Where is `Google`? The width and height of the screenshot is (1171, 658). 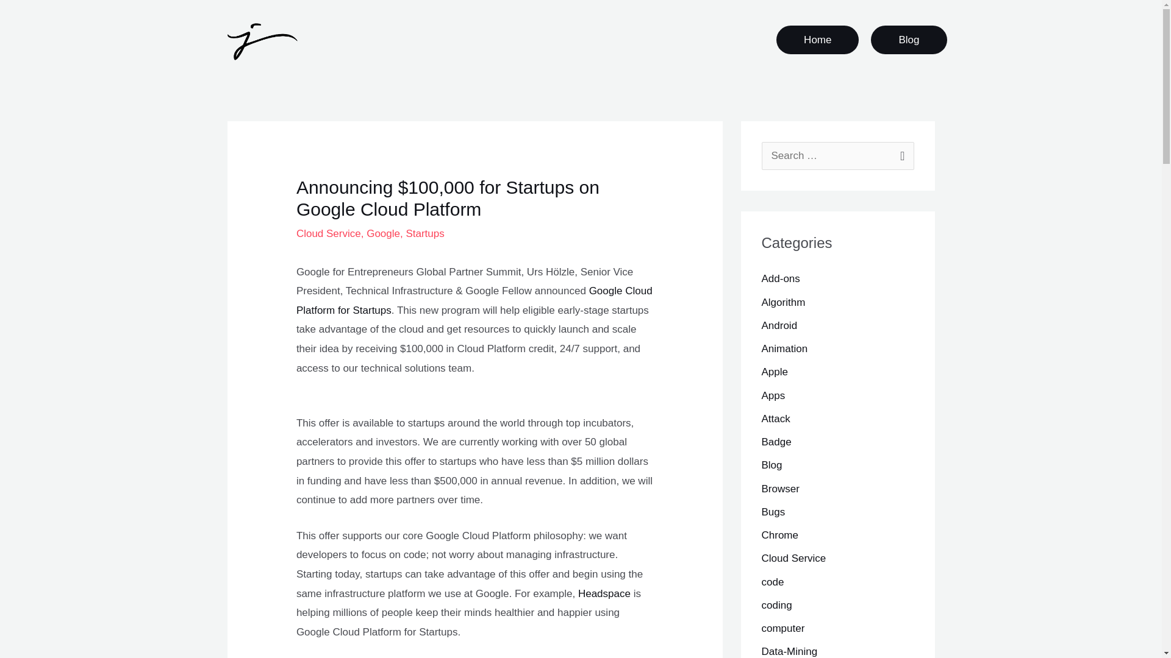
Google is located at coordinates (383, 233).